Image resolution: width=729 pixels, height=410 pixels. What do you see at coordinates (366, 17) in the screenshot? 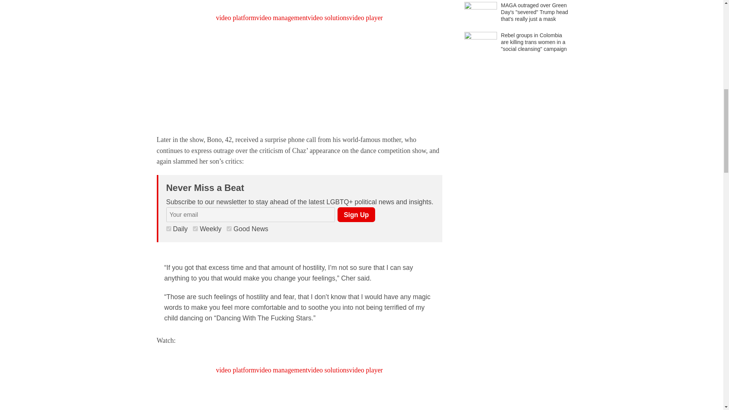
I see `video player` at bounding box center [366, 17].